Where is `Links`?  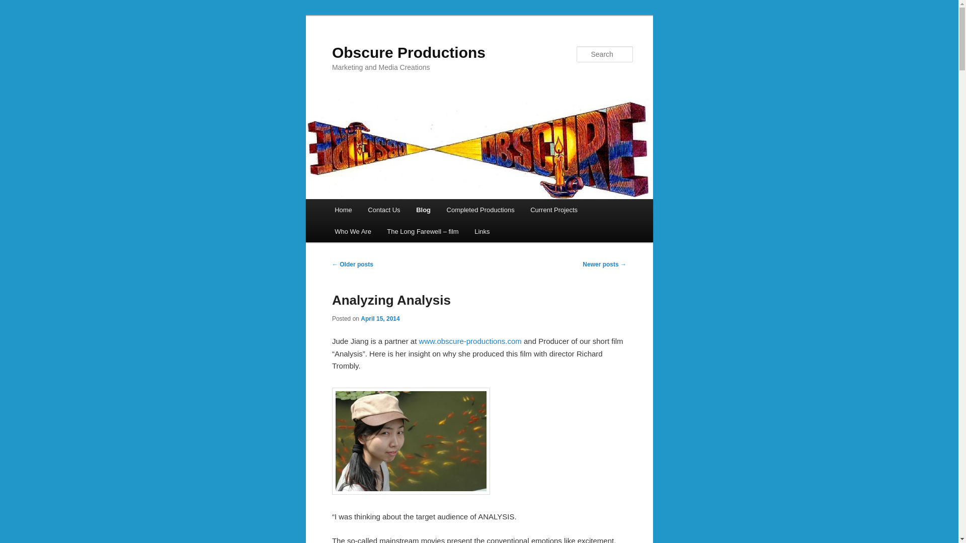
Links is located at coordinates (482, 231).